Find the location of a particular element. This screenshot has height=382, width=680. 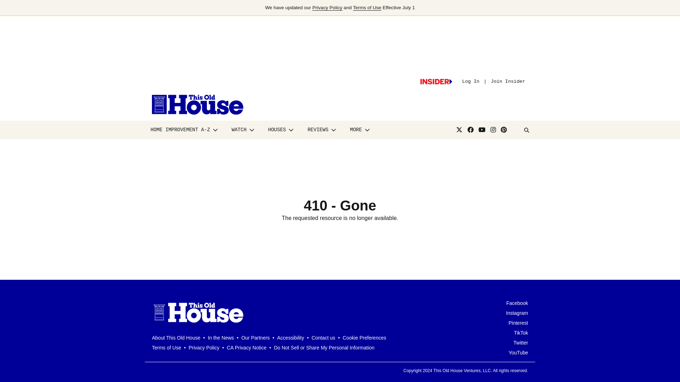

Log in or sign up is located at coordinates (436, 81).